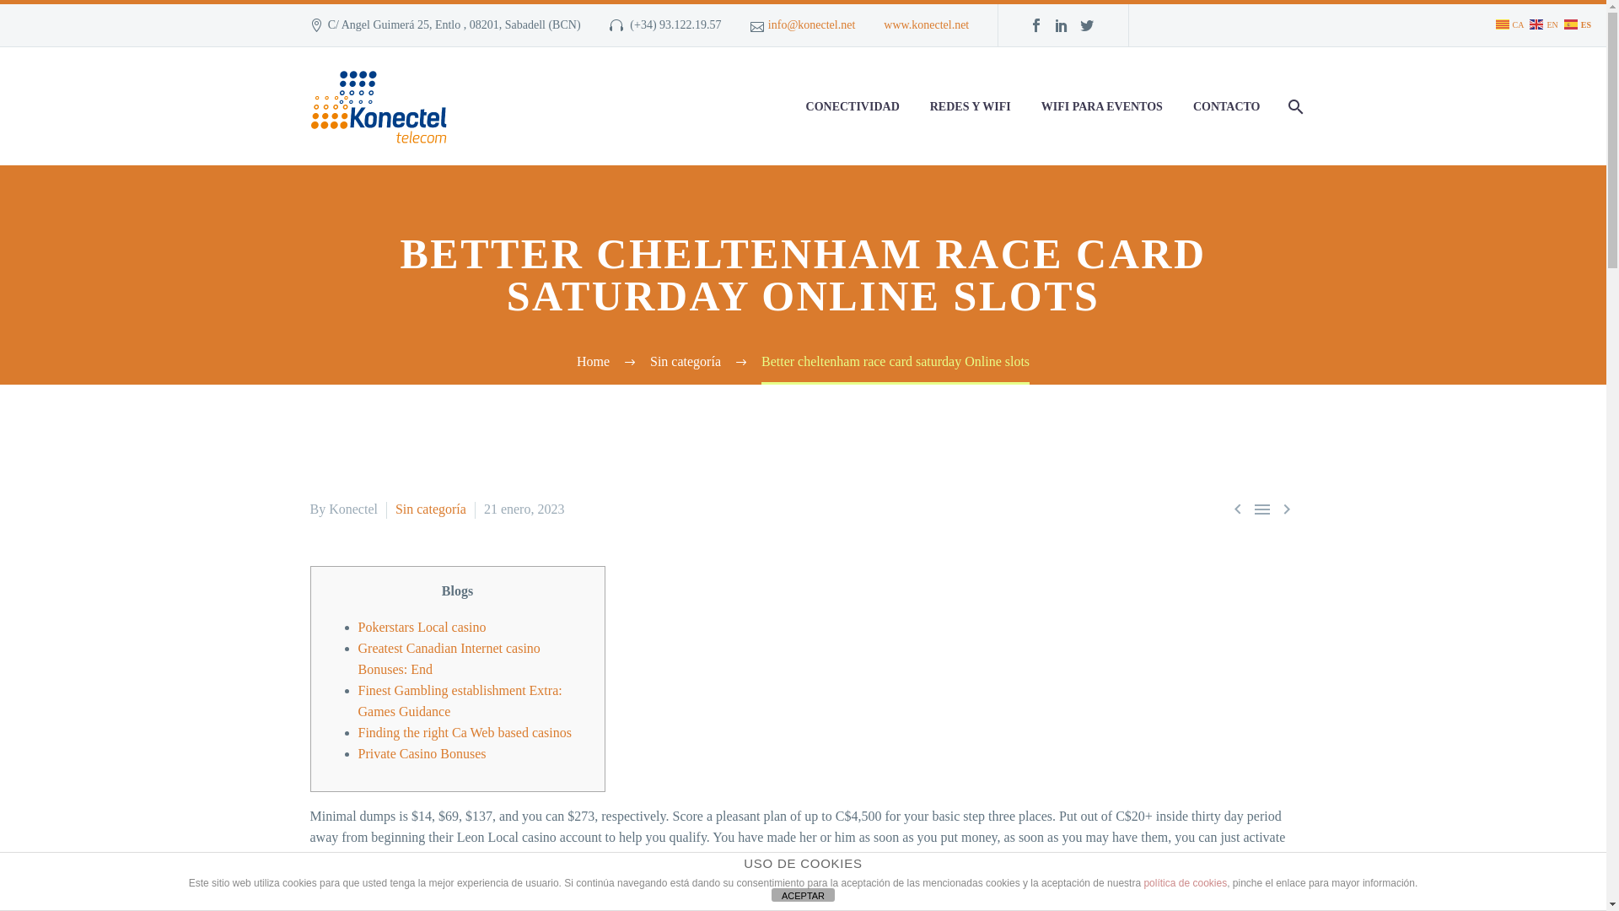  I want to click on REDES Y WIFI, so click(970, 106).